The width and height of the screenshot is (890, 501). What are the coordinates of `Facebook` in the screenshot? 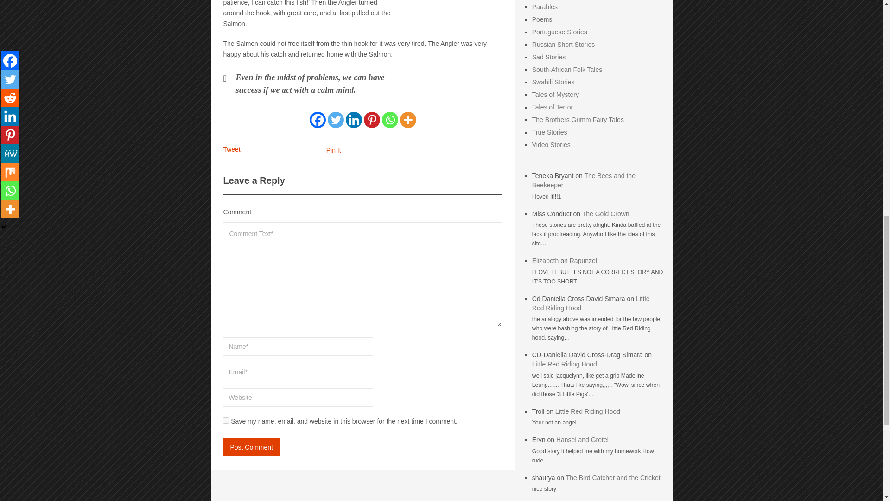 It's located at (318, 120).